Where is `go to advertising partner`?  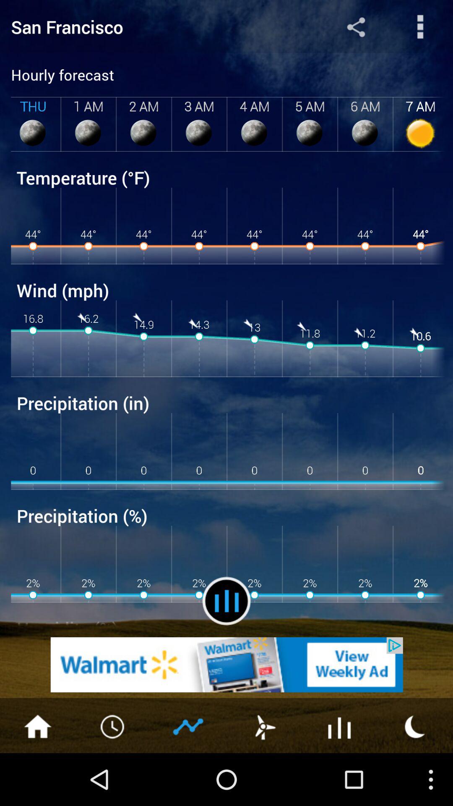
go to advertising partner is located at coordinates (226, 665).